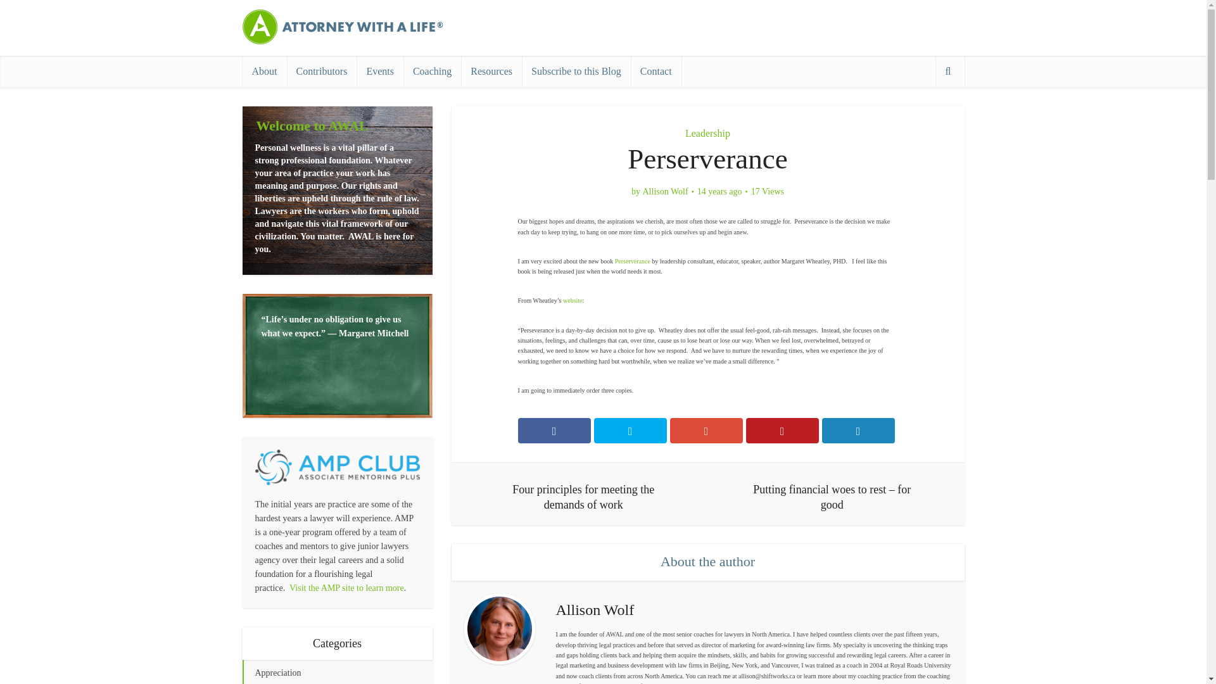 This screenshot has height=684, width=1216. I want to click on Contributors, so click(320, 71).